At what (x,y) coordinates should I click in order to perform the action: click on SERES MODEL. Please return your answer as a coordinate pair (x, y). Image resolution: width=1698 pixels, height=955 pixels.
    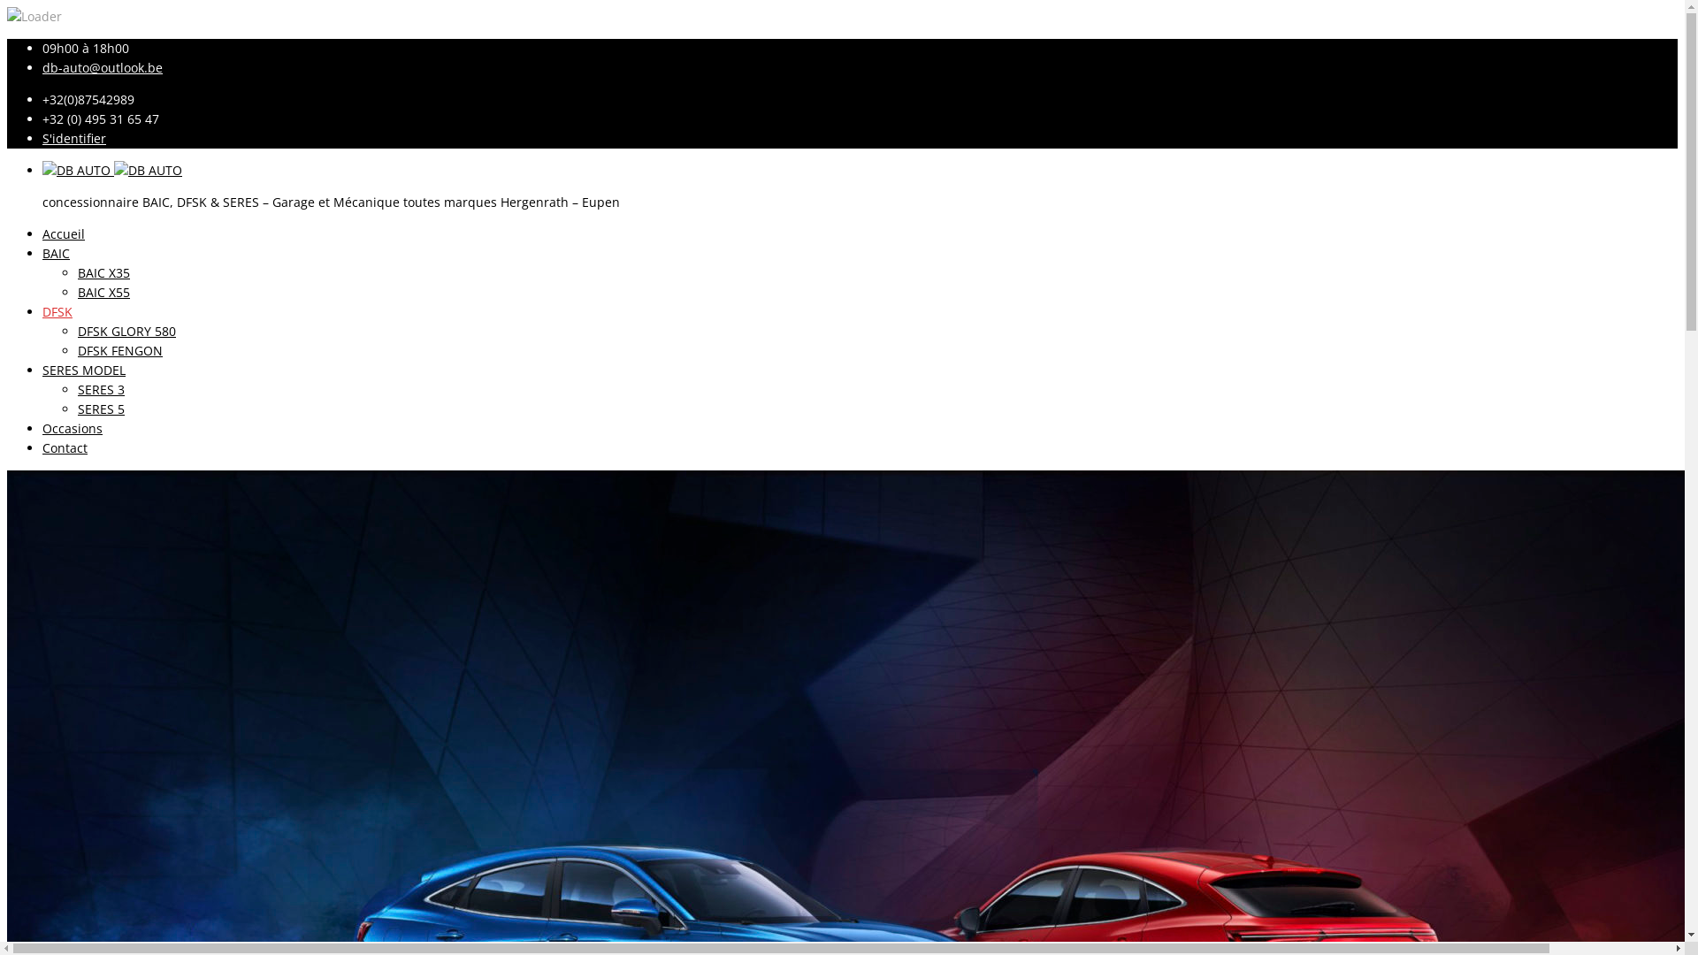
    Looking at the image, I should click on (84, 370).